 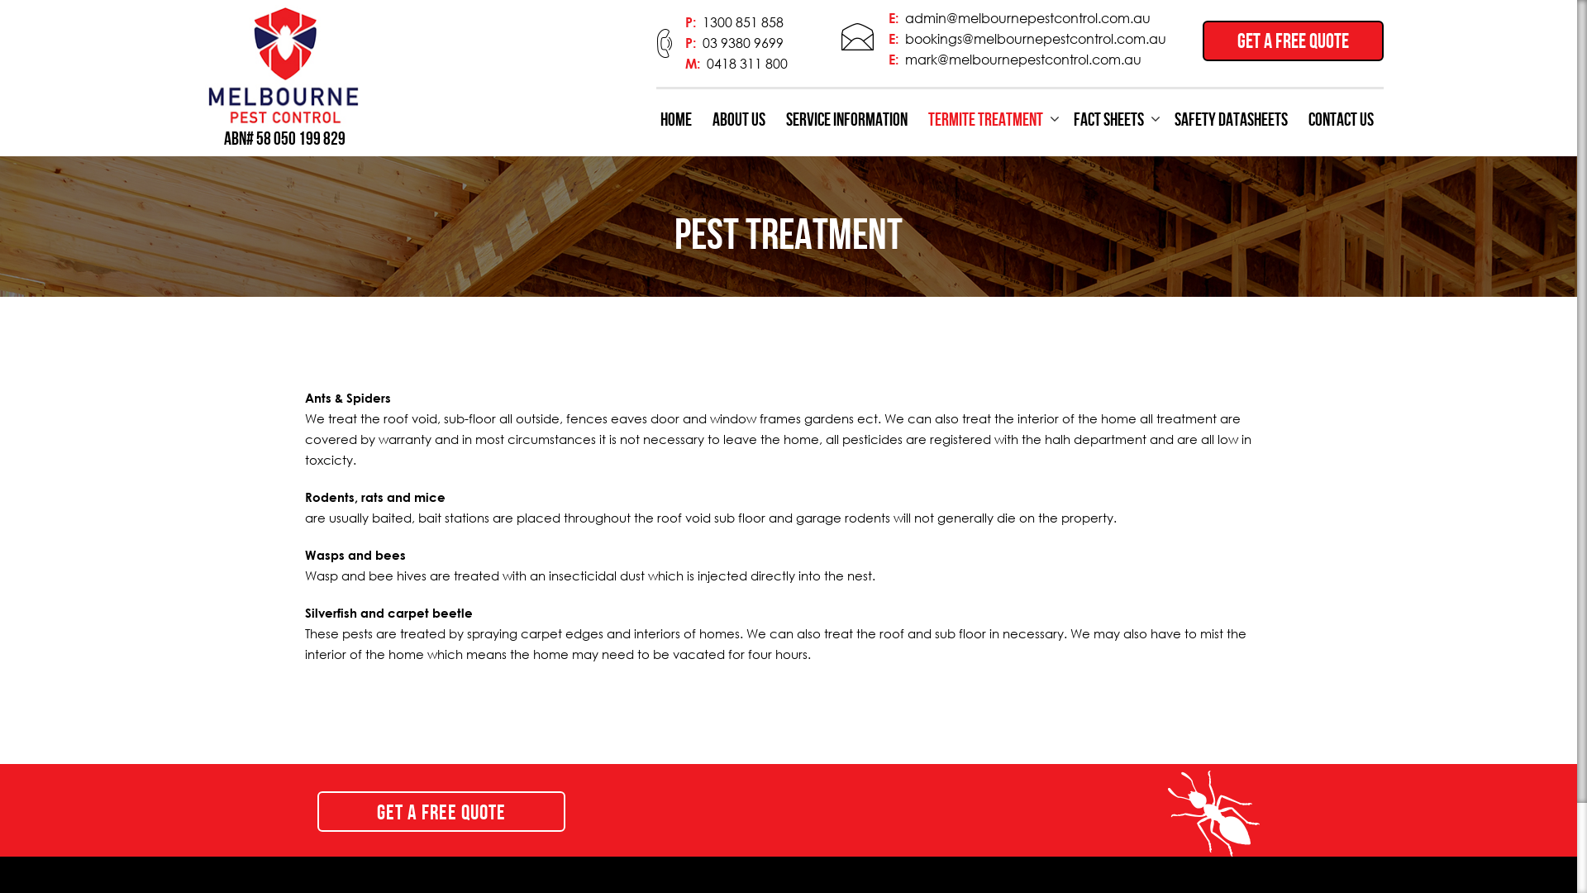 I want to click on 1300 851 858, so click(x=743, y=22).